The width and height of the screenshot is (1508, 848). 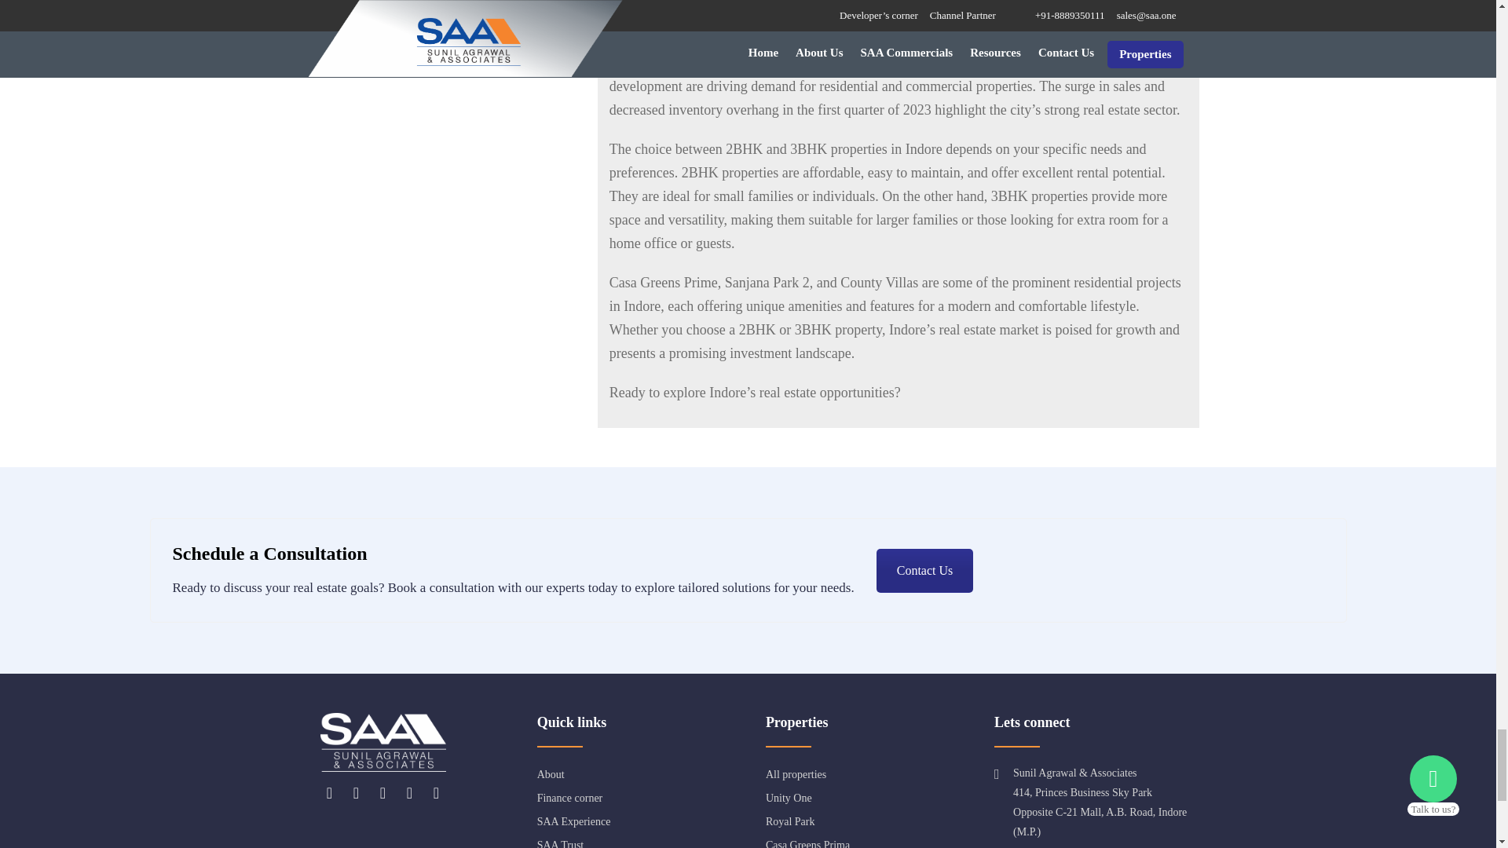 What do you see at coordinates (408, 793) in the screenshot?
I see `youtube` at bounding box center [408, 793].